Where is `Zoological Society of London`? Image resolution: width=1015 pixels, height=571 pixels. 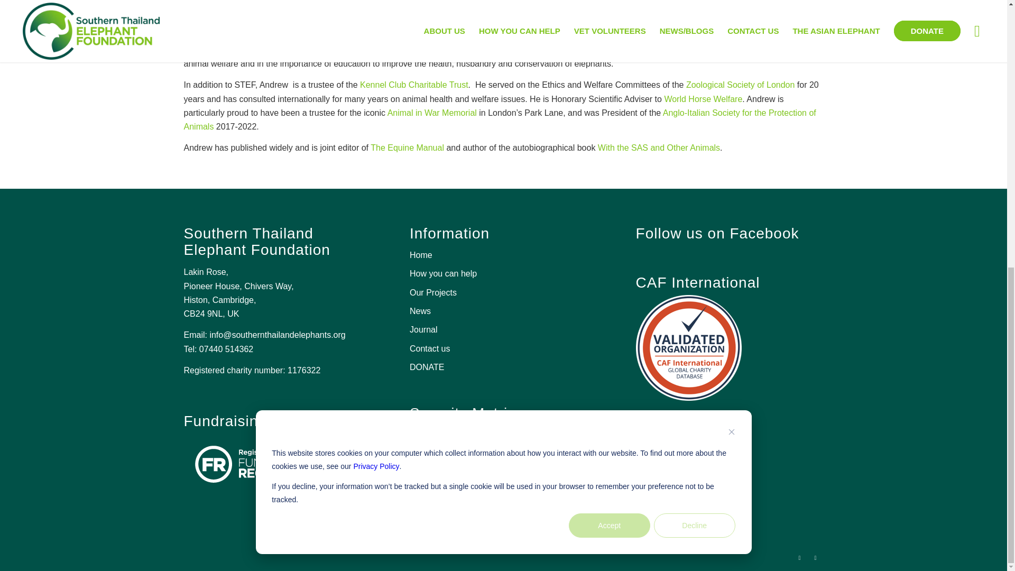
Zoological Society of London is located at coordinates (740, 85).